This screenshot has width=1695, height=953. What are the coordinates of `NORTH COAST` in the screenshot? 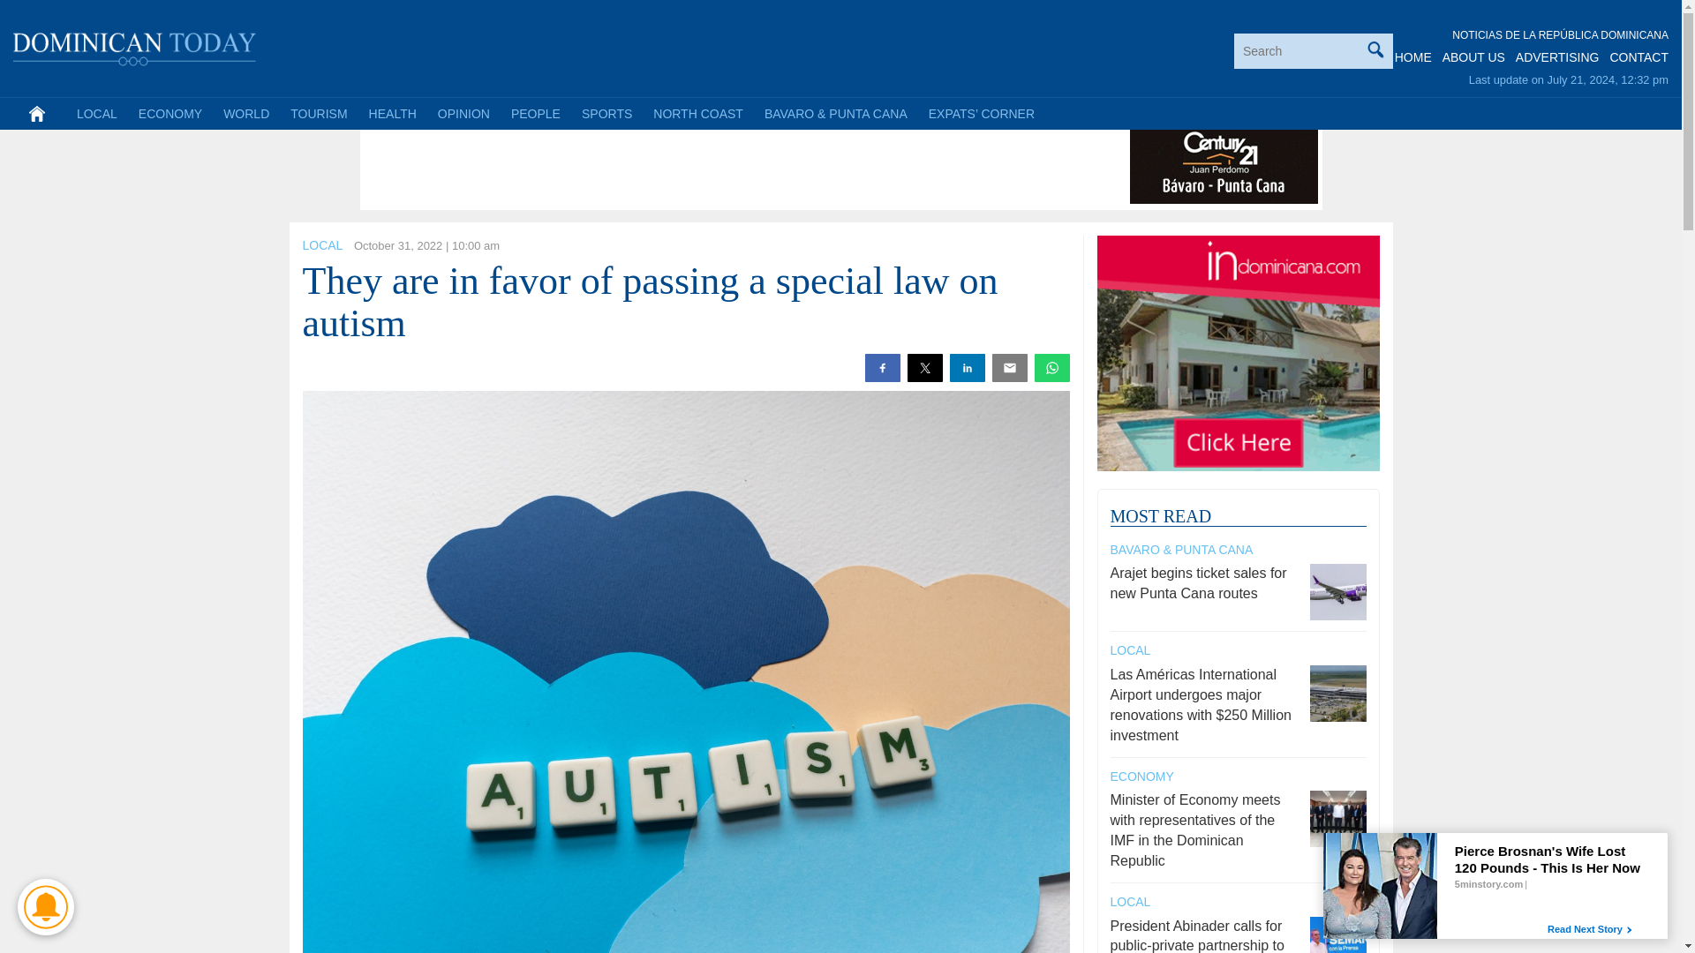 It's located at (697, 113).